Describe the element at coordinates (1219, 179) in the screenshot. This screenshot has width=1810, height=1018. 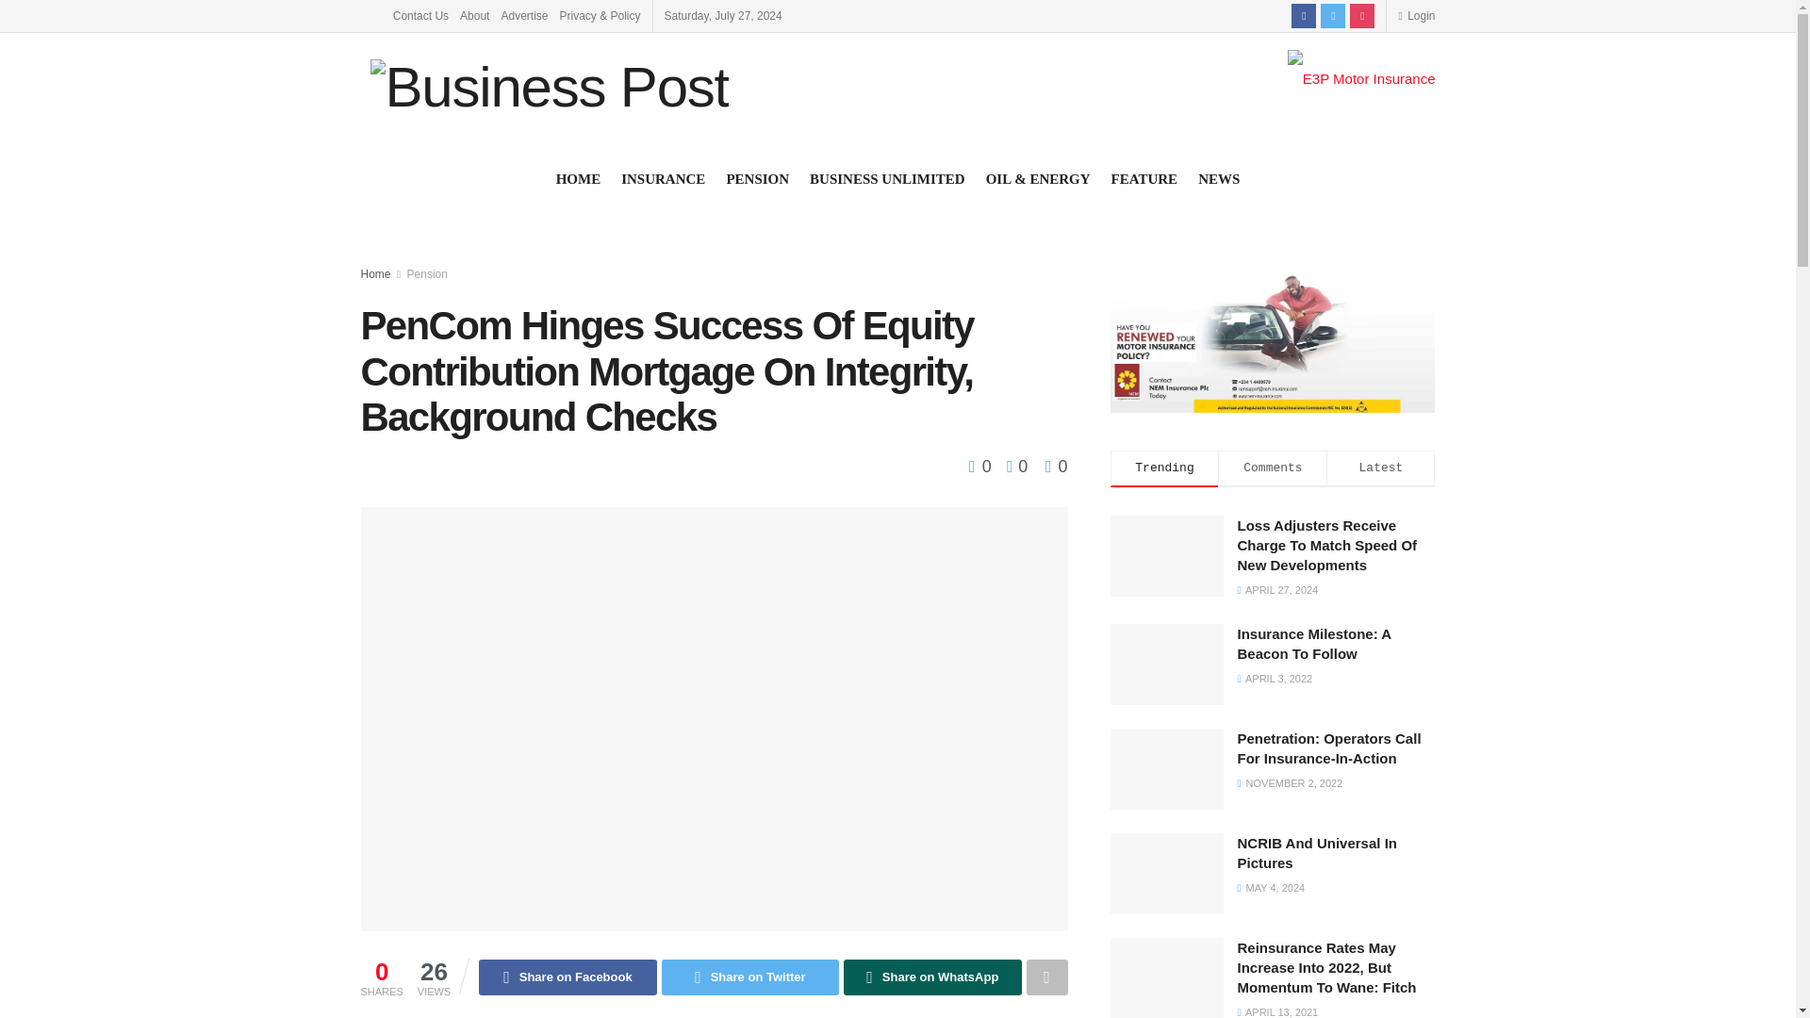
I see `NEWS` at that location.